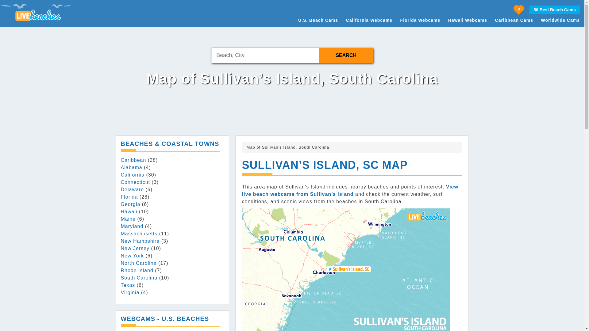 The image size is (589, 331). I want to click on U.S. Beach Cams, so click(318, 20).